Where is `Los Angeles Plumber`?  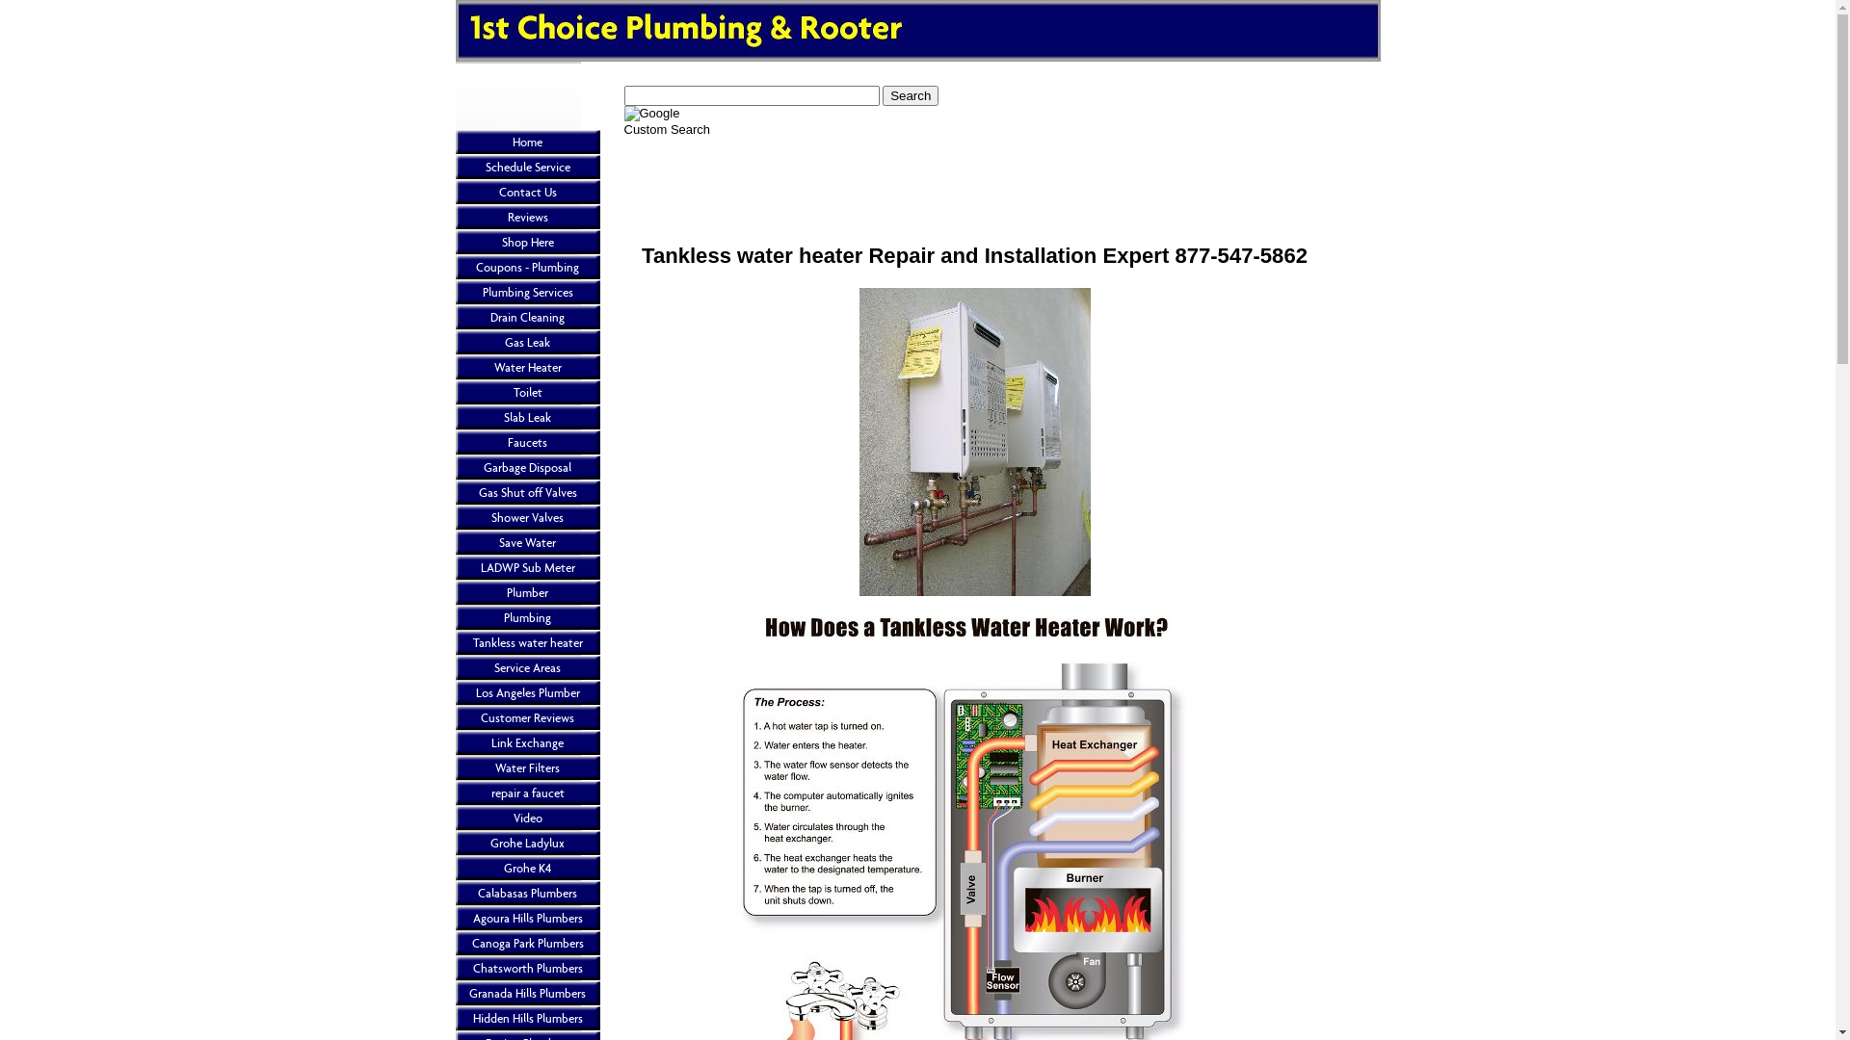
Los Angeles Plumber is located at coordinates (527, 693).